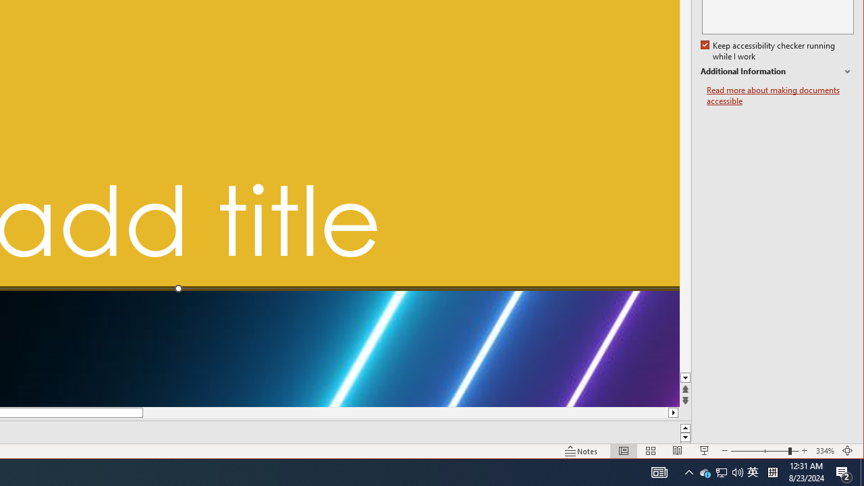 The height and width of the screenshot is (486, 864). Describe the element at coordinates (624, 451) in the screenshot. I see `Normal` at that location.